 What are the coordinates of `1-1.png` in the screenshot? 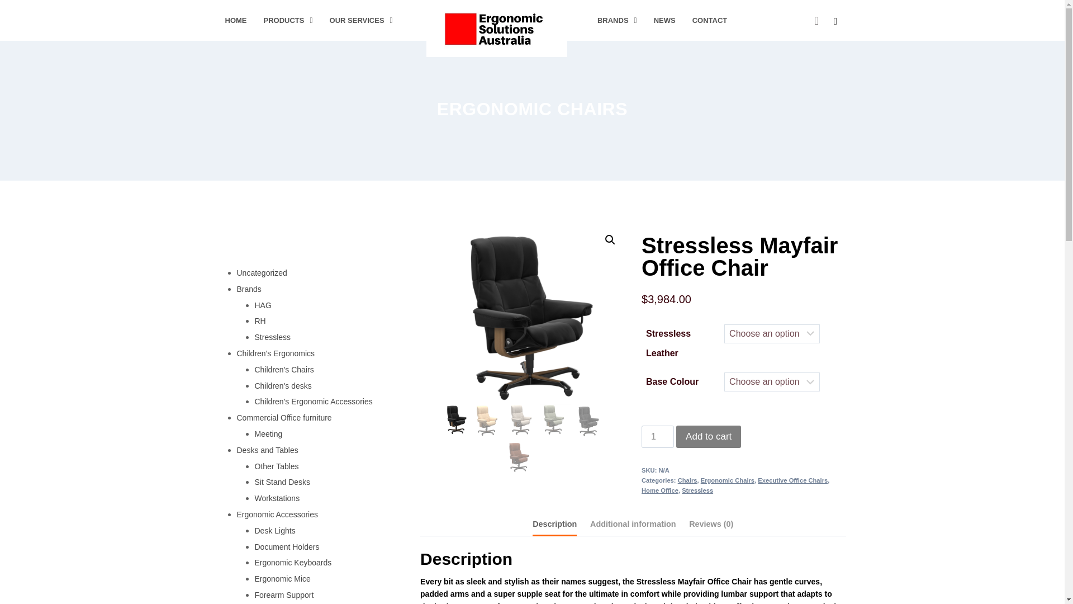 It's located at (522, 322).